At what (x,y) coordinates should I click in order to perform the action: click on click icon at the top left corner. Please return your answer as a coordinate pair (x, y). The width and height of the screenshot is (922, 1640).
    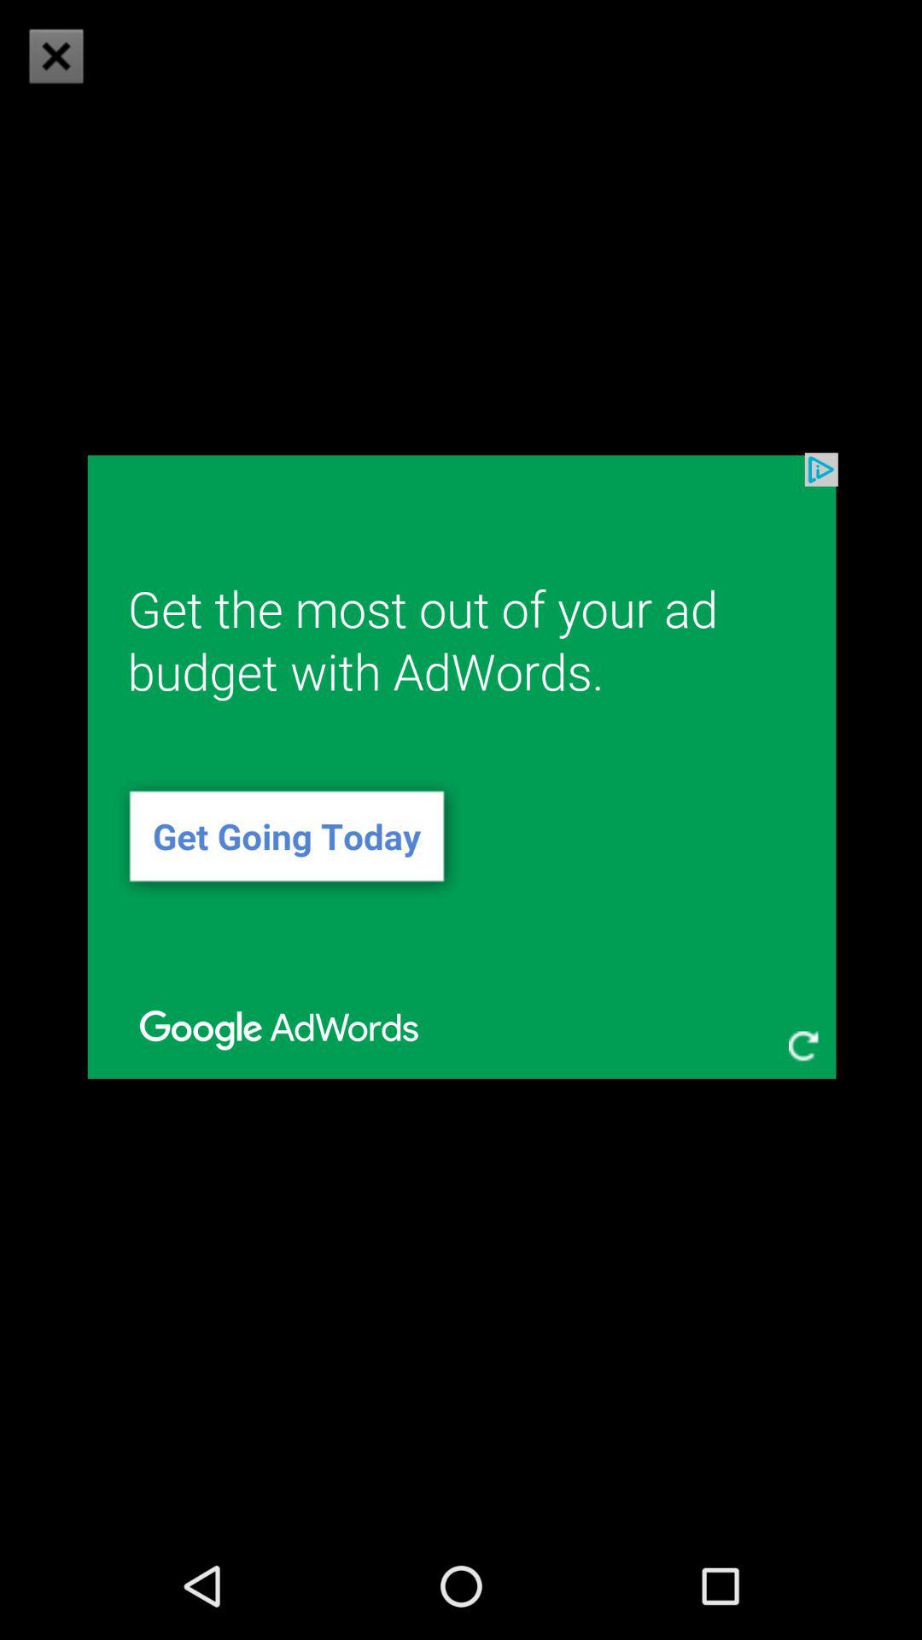
    Looking at the image, I should click on (56, 56).